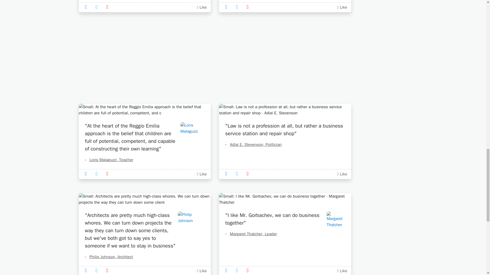 This screenshot has height=275, width=490. What do you see at coordinates (109, 160) in the screenshot?
I see `Loris Malaguzzi, Teacher` at bounding box center [109, 160].